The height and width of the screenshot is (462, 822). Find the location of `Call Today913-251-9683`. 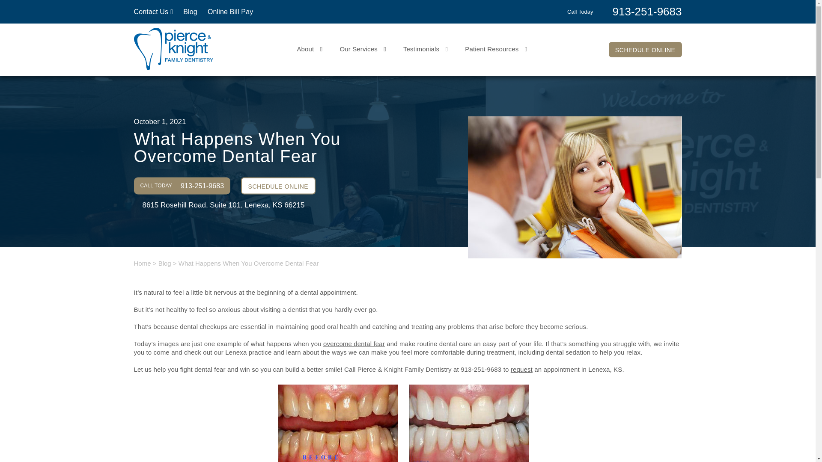

Call Today913-251-9683 is located at coordinates (624, 11).